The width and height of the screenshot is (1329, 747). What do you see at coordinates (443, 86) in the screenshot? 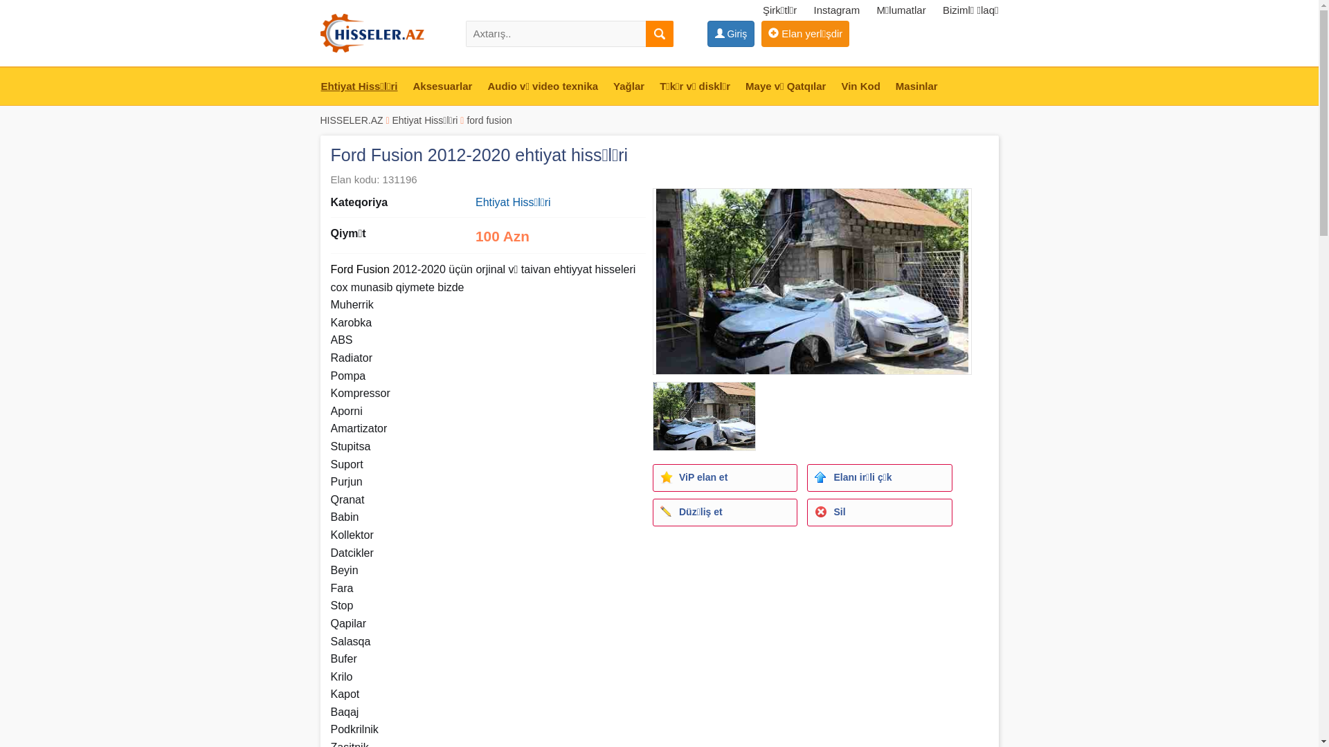
I see `Aksesuarlar` at bounding box center [443, 86].